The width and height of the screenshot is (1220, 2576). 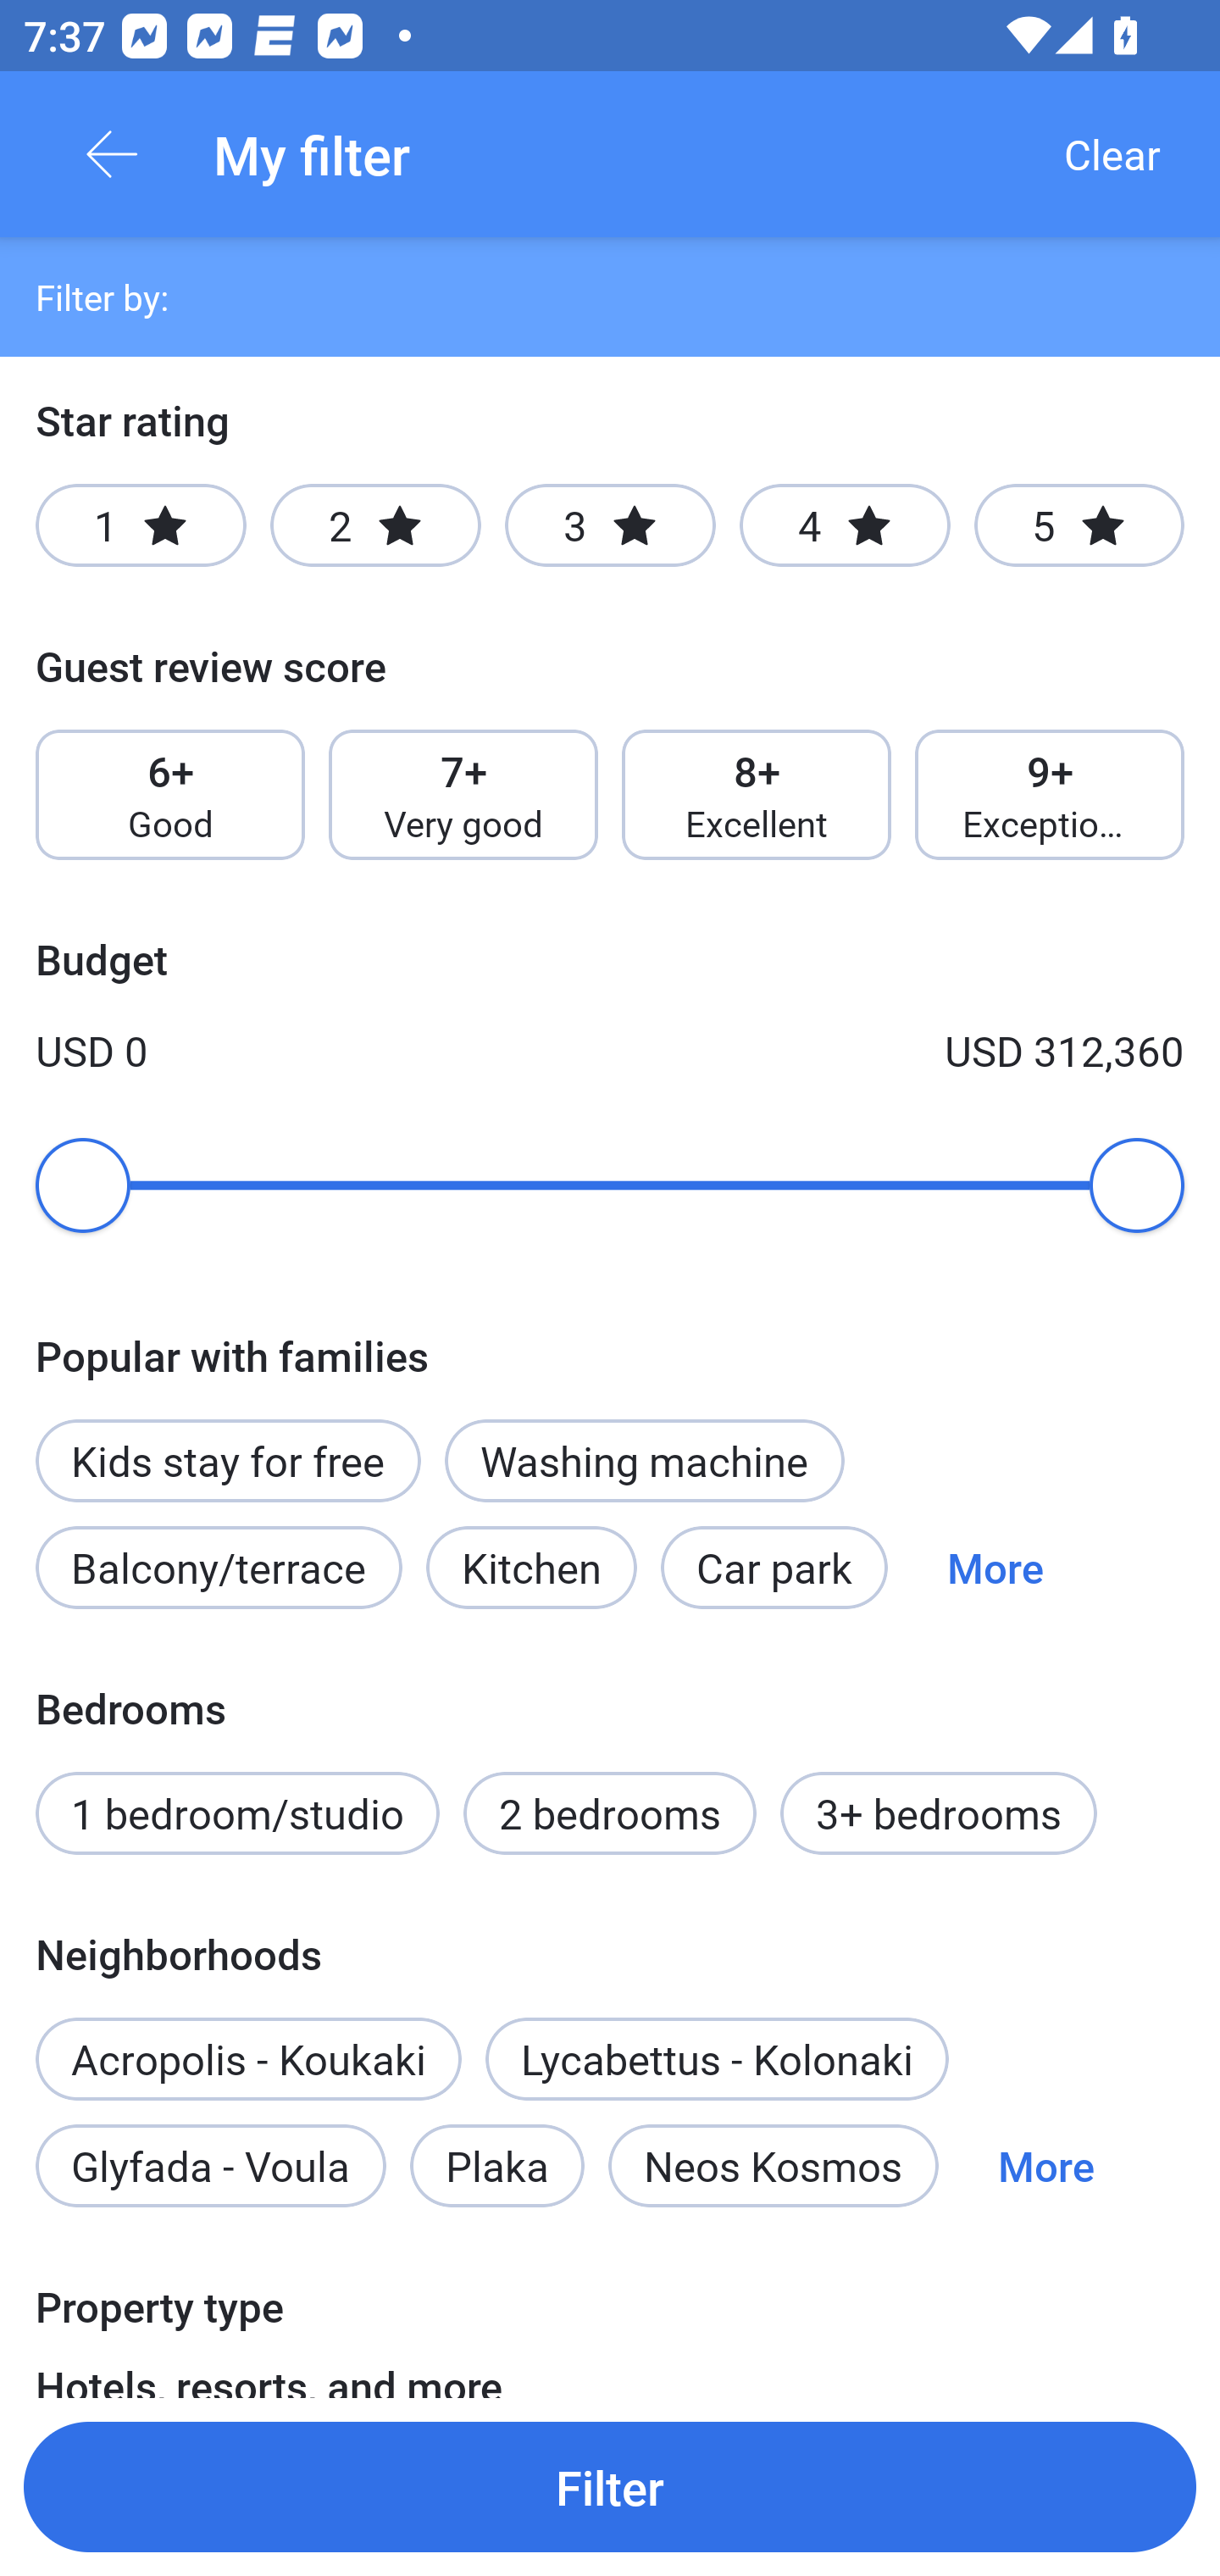 What do you see at coordinates (219, 1568) in the screenshot?
I see `Balcony/terrace` at bounding box center [219, 1568].